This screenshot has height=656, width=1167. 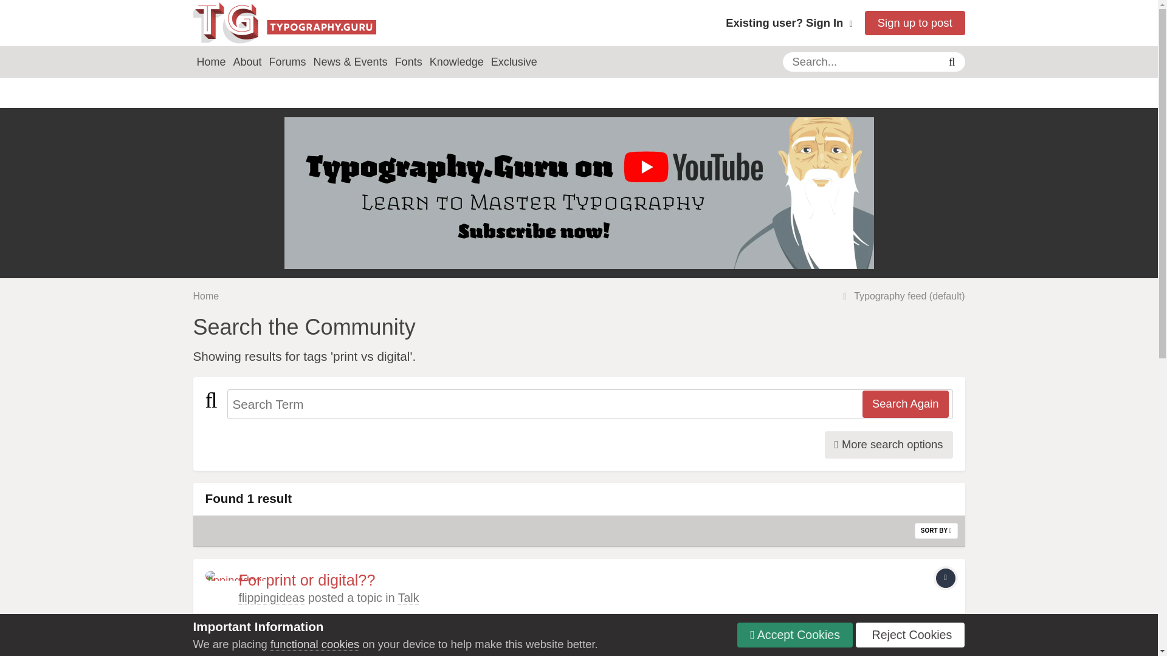 What do you see at coordinates (206, 296) in the screenshot?
I see `Home` at bounding box center [206, 296].